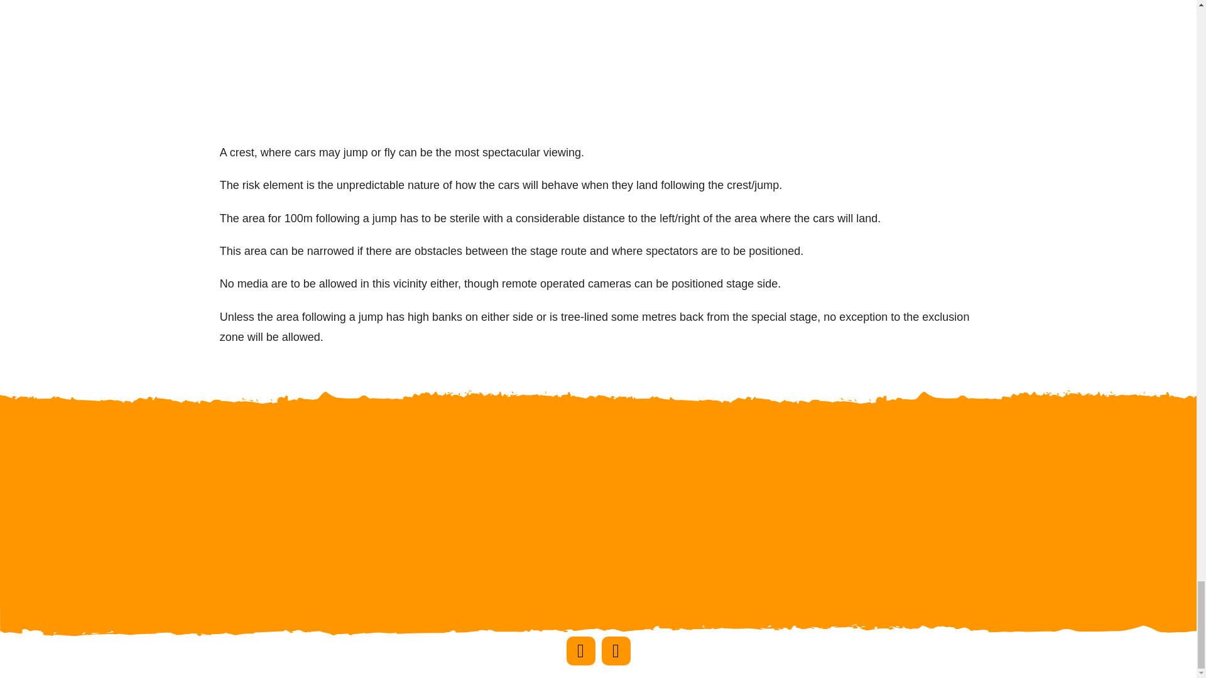 This screenshot has height=678, width=1206. What do you see at coordinates (598, 566) in the screenshot?
I see `SheCrawls` at bounding box center [598, 566].